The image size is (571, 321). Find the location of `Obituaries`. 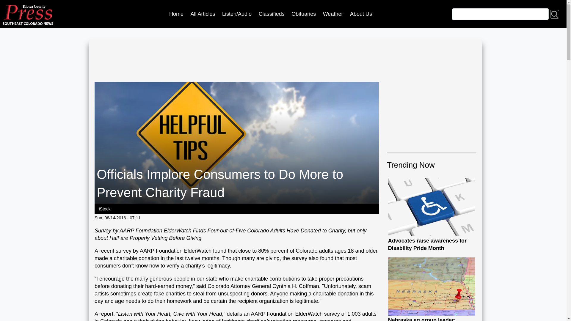

Obituaries is located at coordinates (271, 14).